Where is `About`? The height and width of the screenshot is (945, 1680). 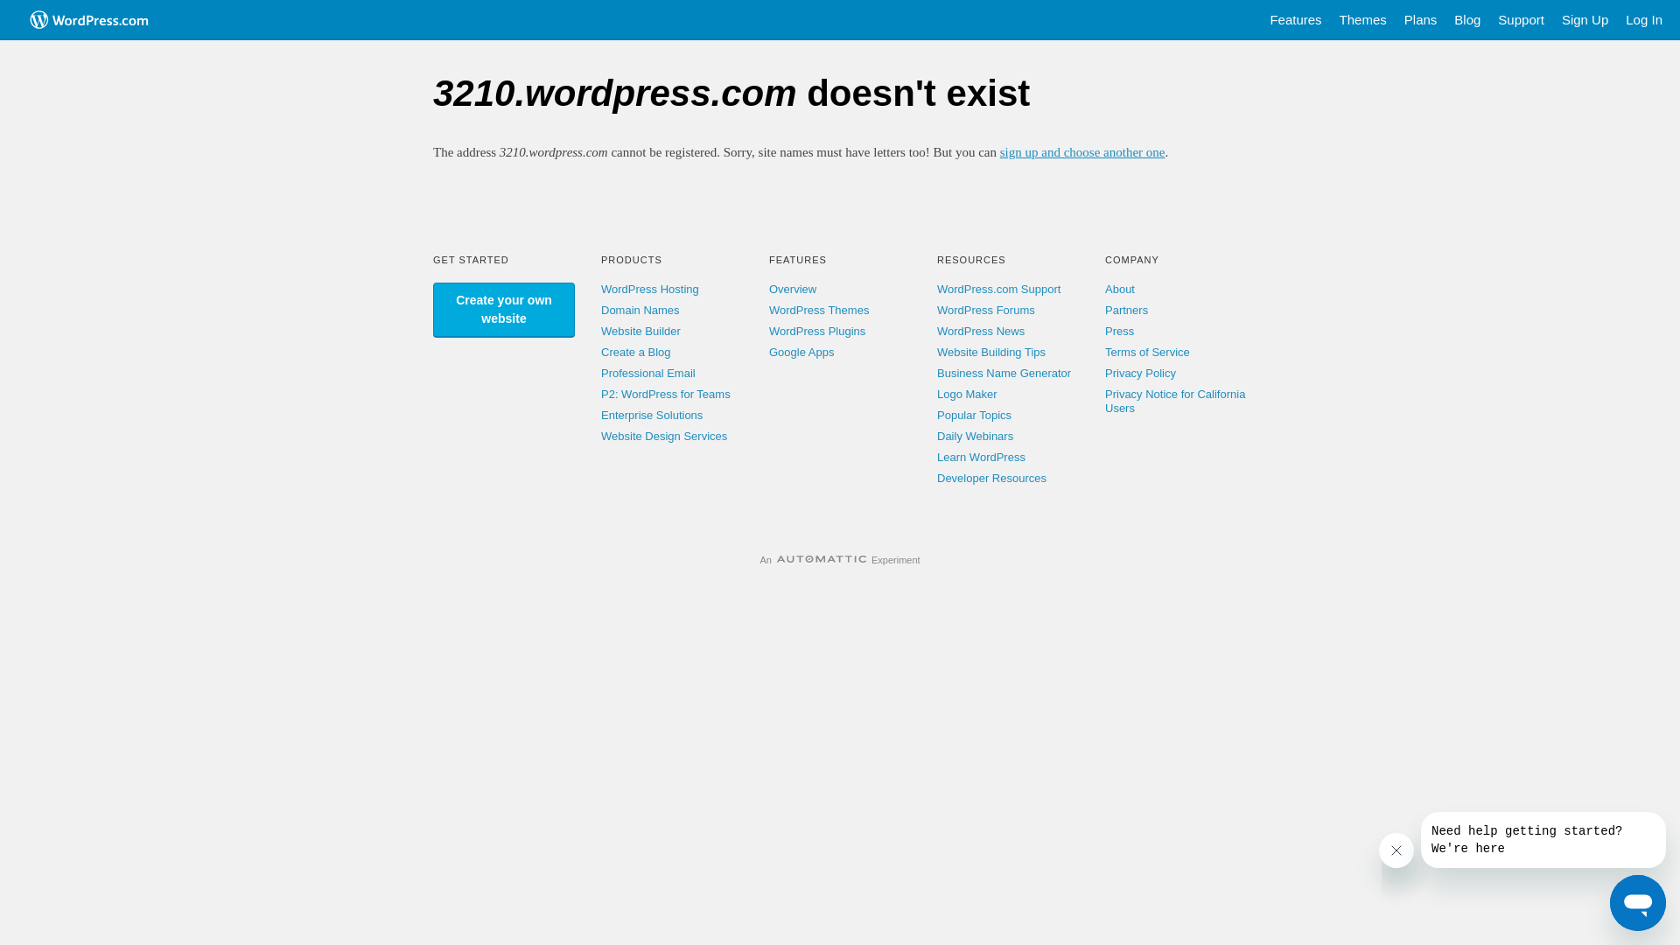 About is located at coordinates (1120, 289).